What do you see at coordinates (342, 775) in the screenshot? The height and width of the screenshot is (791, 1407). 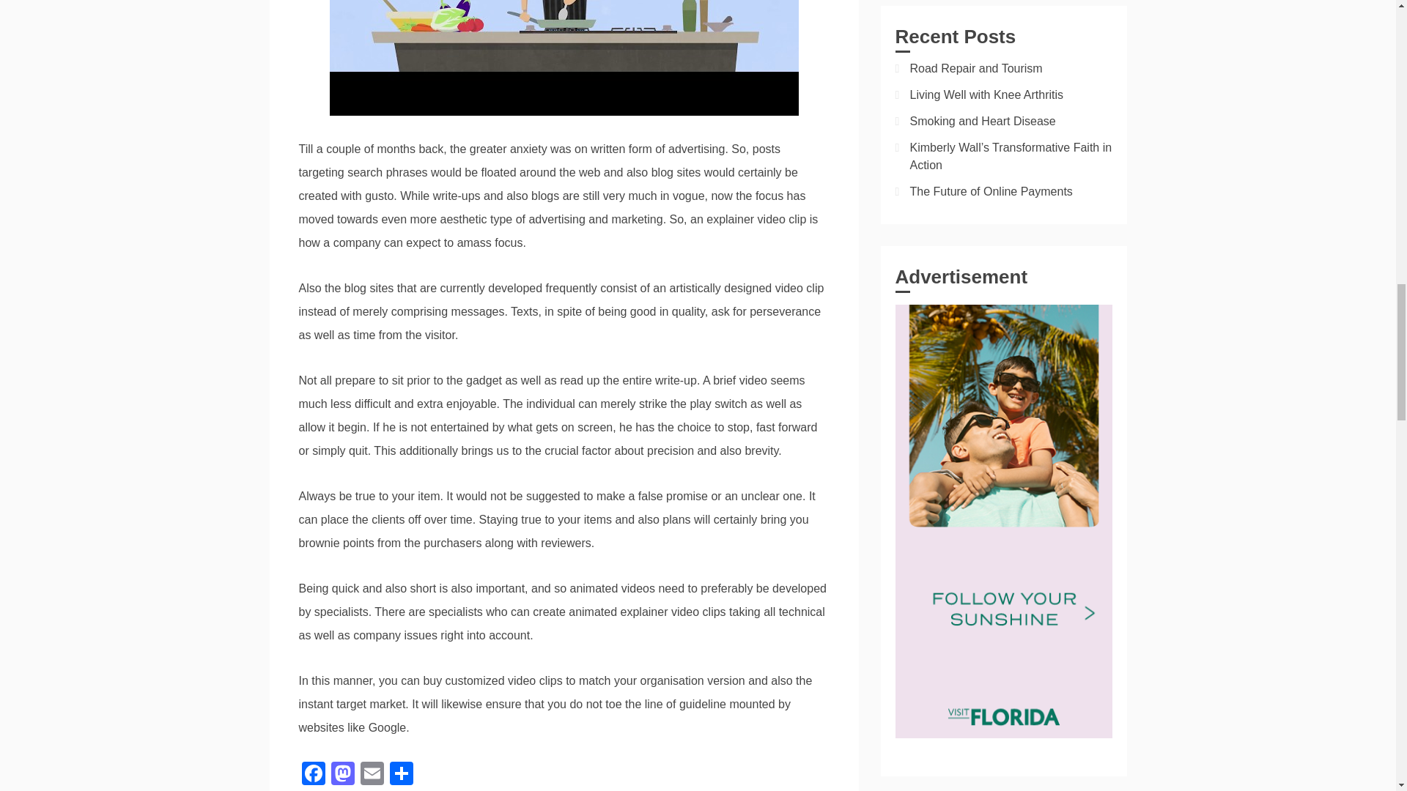 I see `Mastodon` at bounding box center [342, 775].